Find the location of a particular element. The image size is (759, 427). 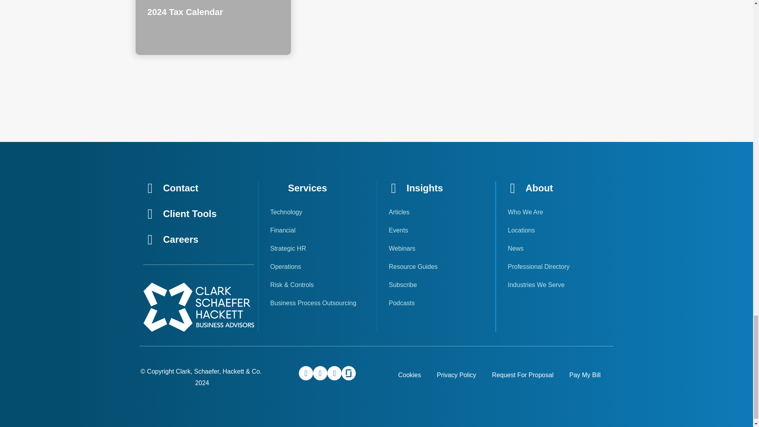

Articles is located at coordinates (436, 212).